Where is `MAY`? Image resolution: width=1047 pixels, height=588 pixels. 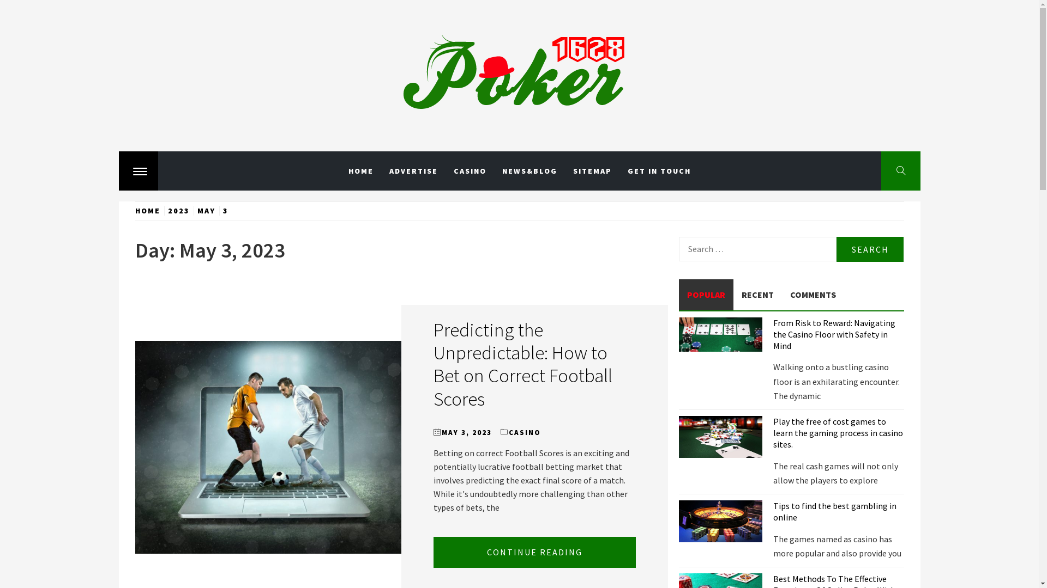
MAY is located at coordinates (206, 211).